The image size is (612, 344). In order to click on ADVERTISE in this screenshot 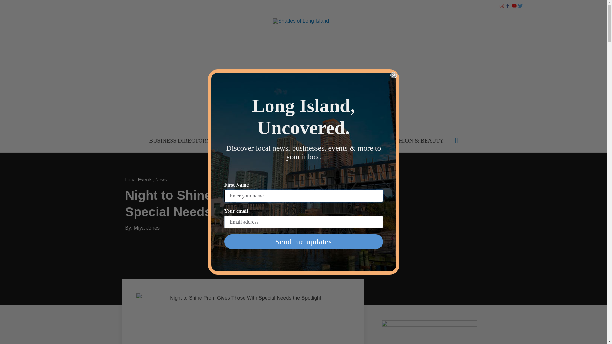, I will do `click(159, 6)`.